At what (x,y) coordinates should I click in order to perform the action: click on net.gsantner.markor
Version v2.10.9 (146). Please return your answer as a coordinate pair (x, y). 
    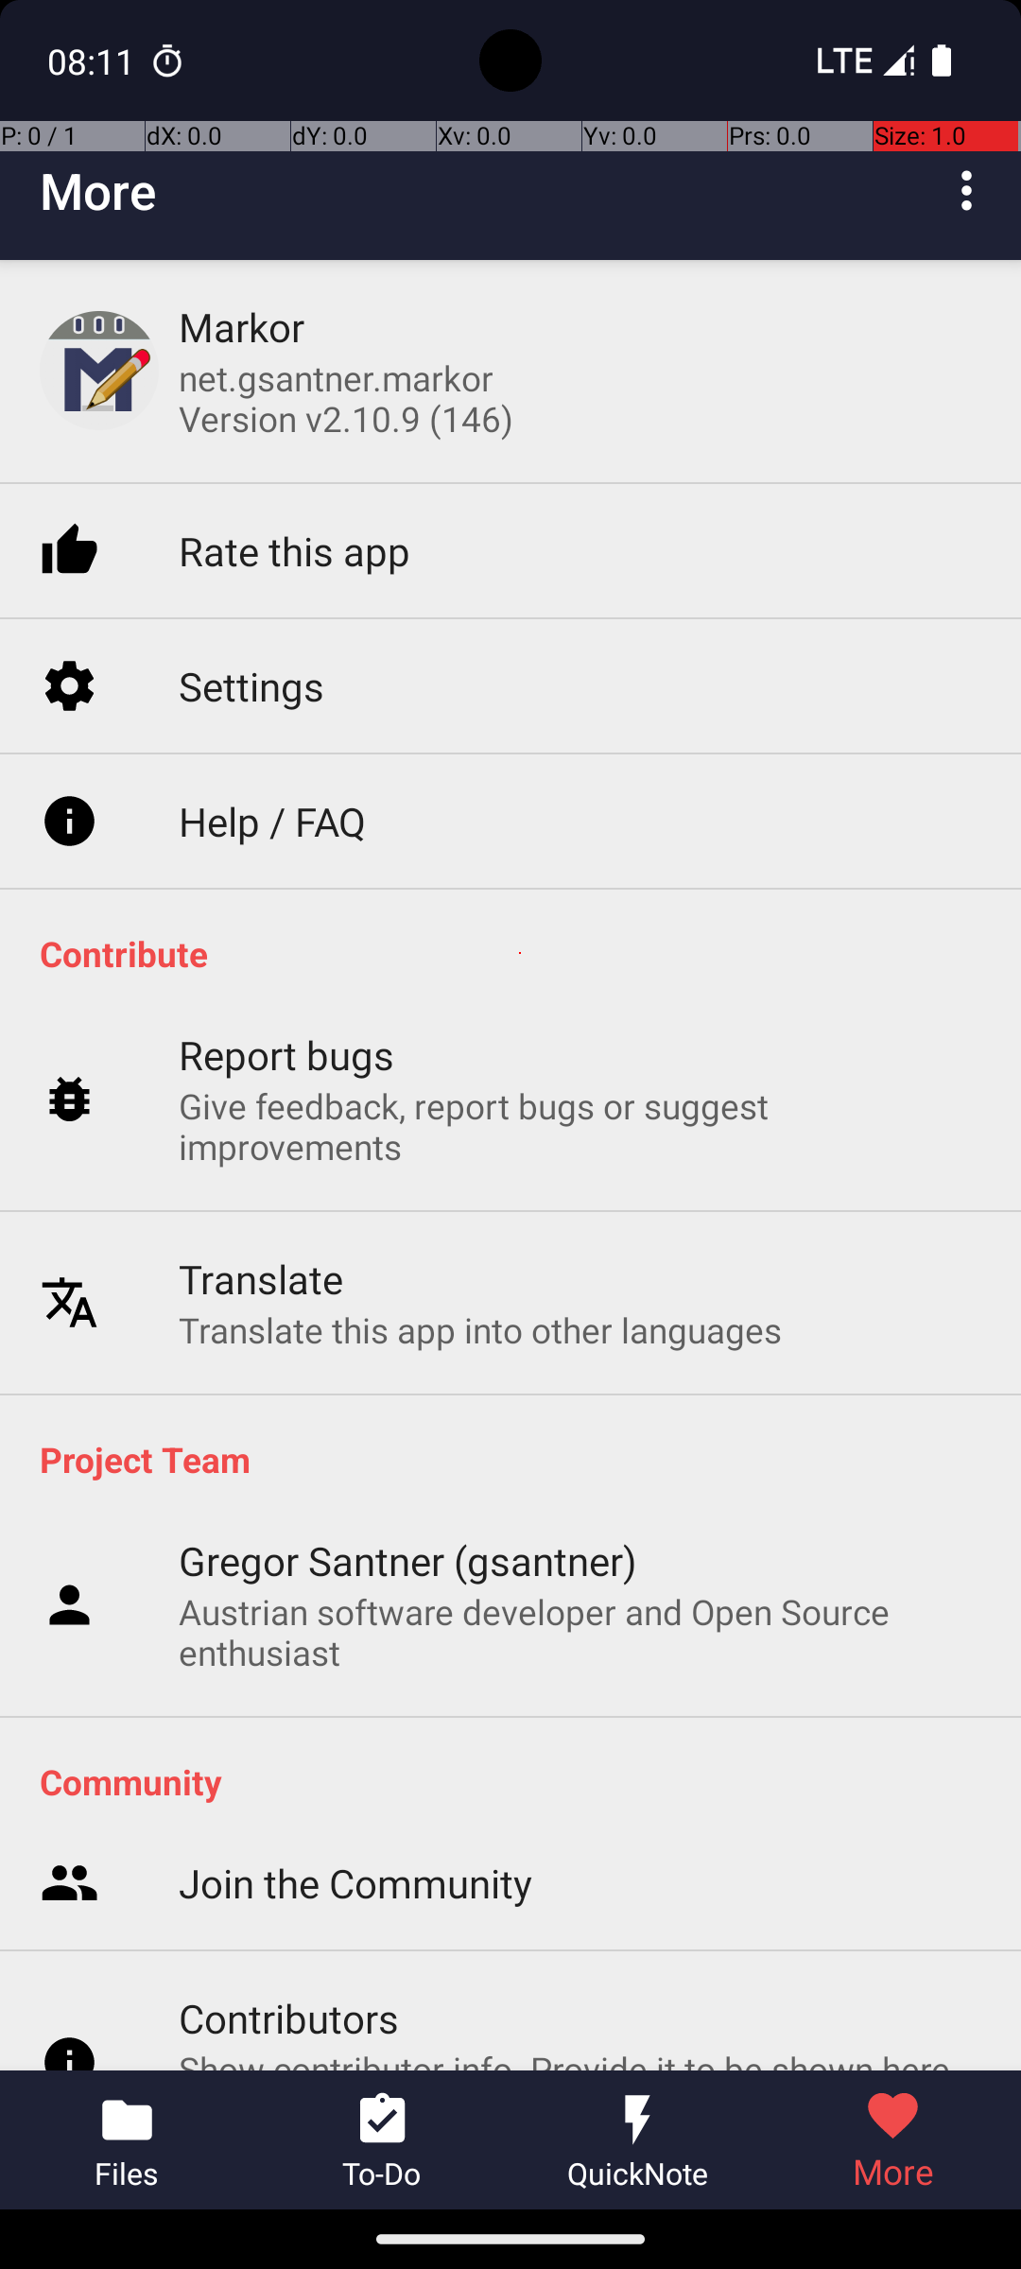
    Looking at the image, I should click on (346, 398).